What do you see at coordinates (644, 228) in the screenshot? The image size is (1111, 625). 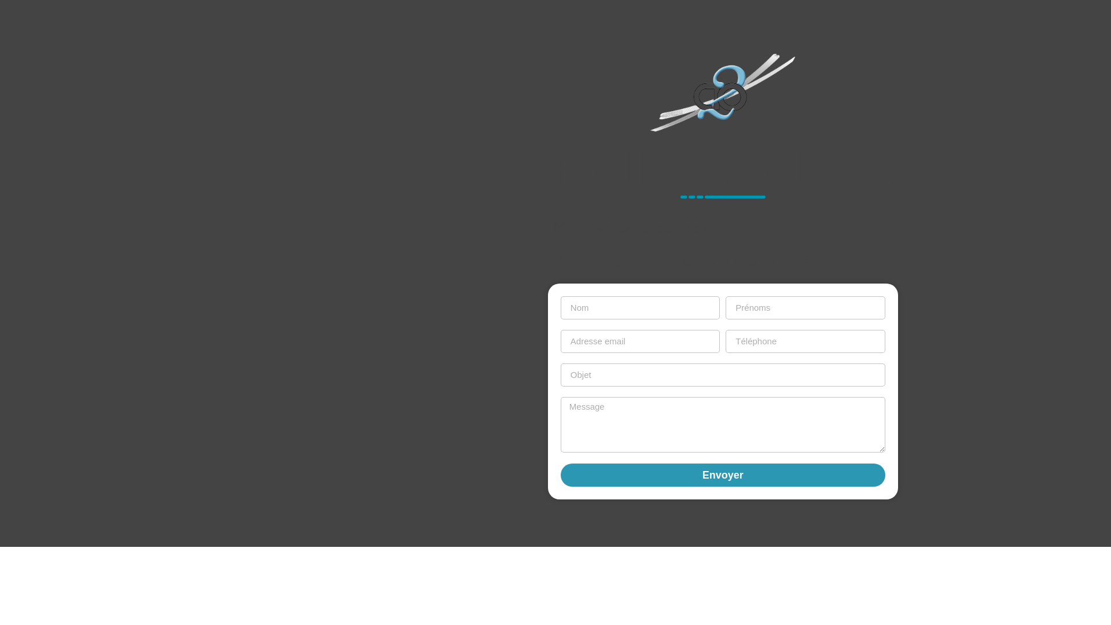 I see `Envoyez-nous un mail` at bounding box center [644, 228].